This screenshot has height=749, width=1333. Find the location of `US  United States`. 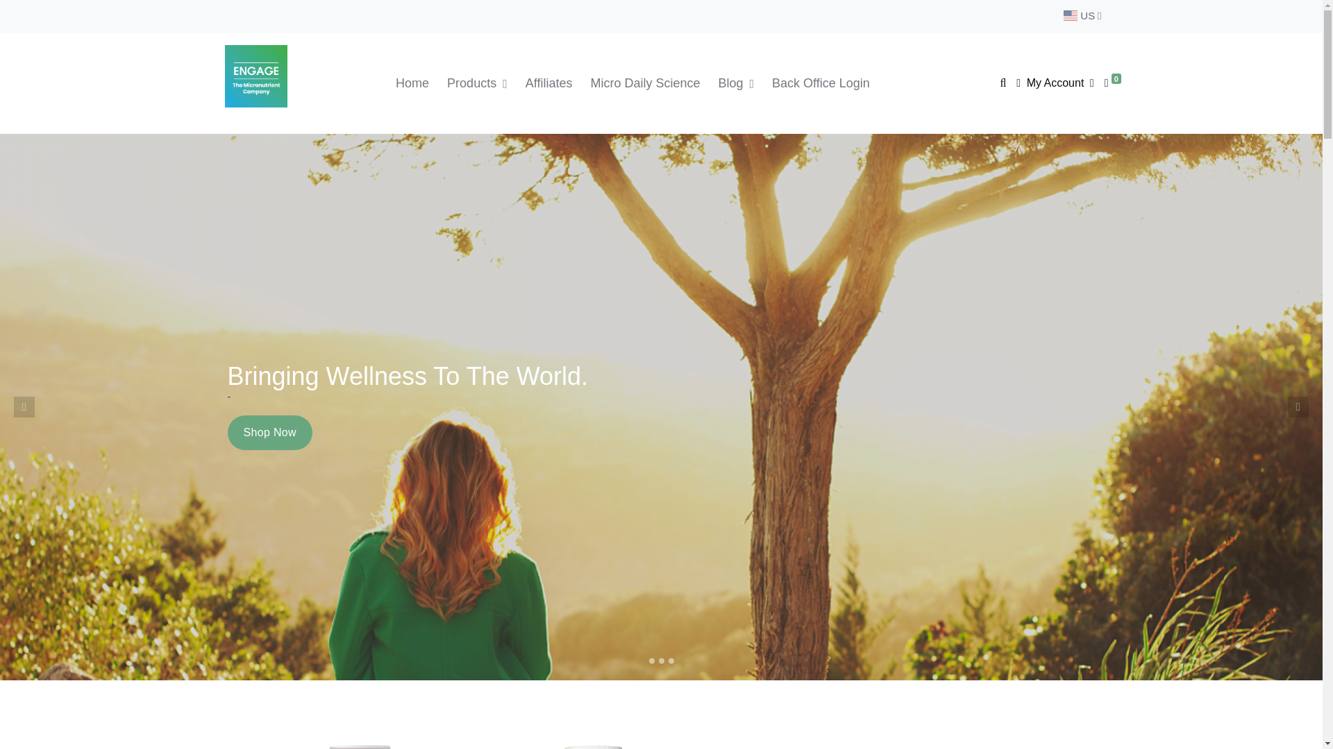

US  United States is located at coordinates (1082, 15).